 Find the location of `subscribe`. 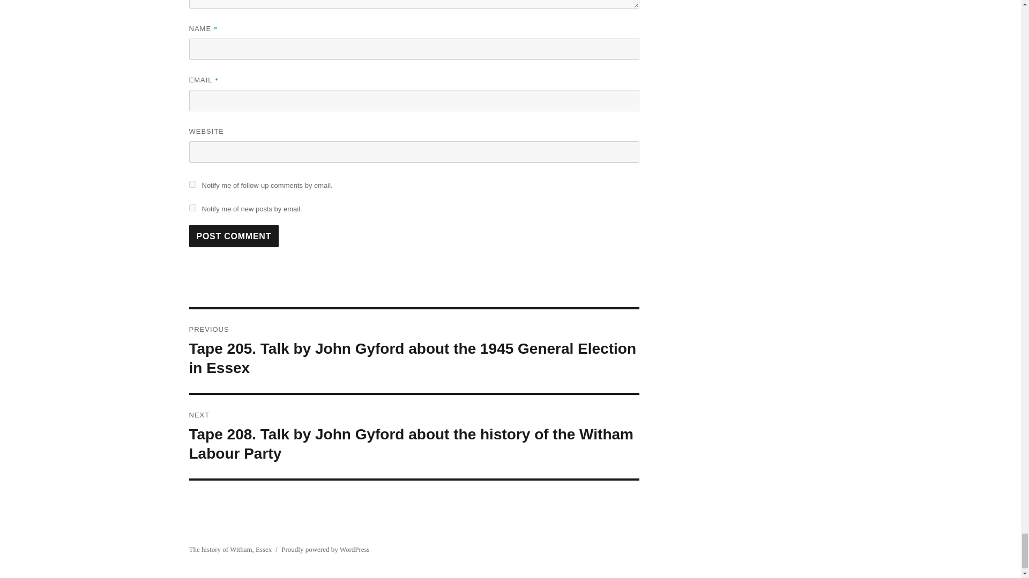

subscribe is located at coordinates (192, 184).